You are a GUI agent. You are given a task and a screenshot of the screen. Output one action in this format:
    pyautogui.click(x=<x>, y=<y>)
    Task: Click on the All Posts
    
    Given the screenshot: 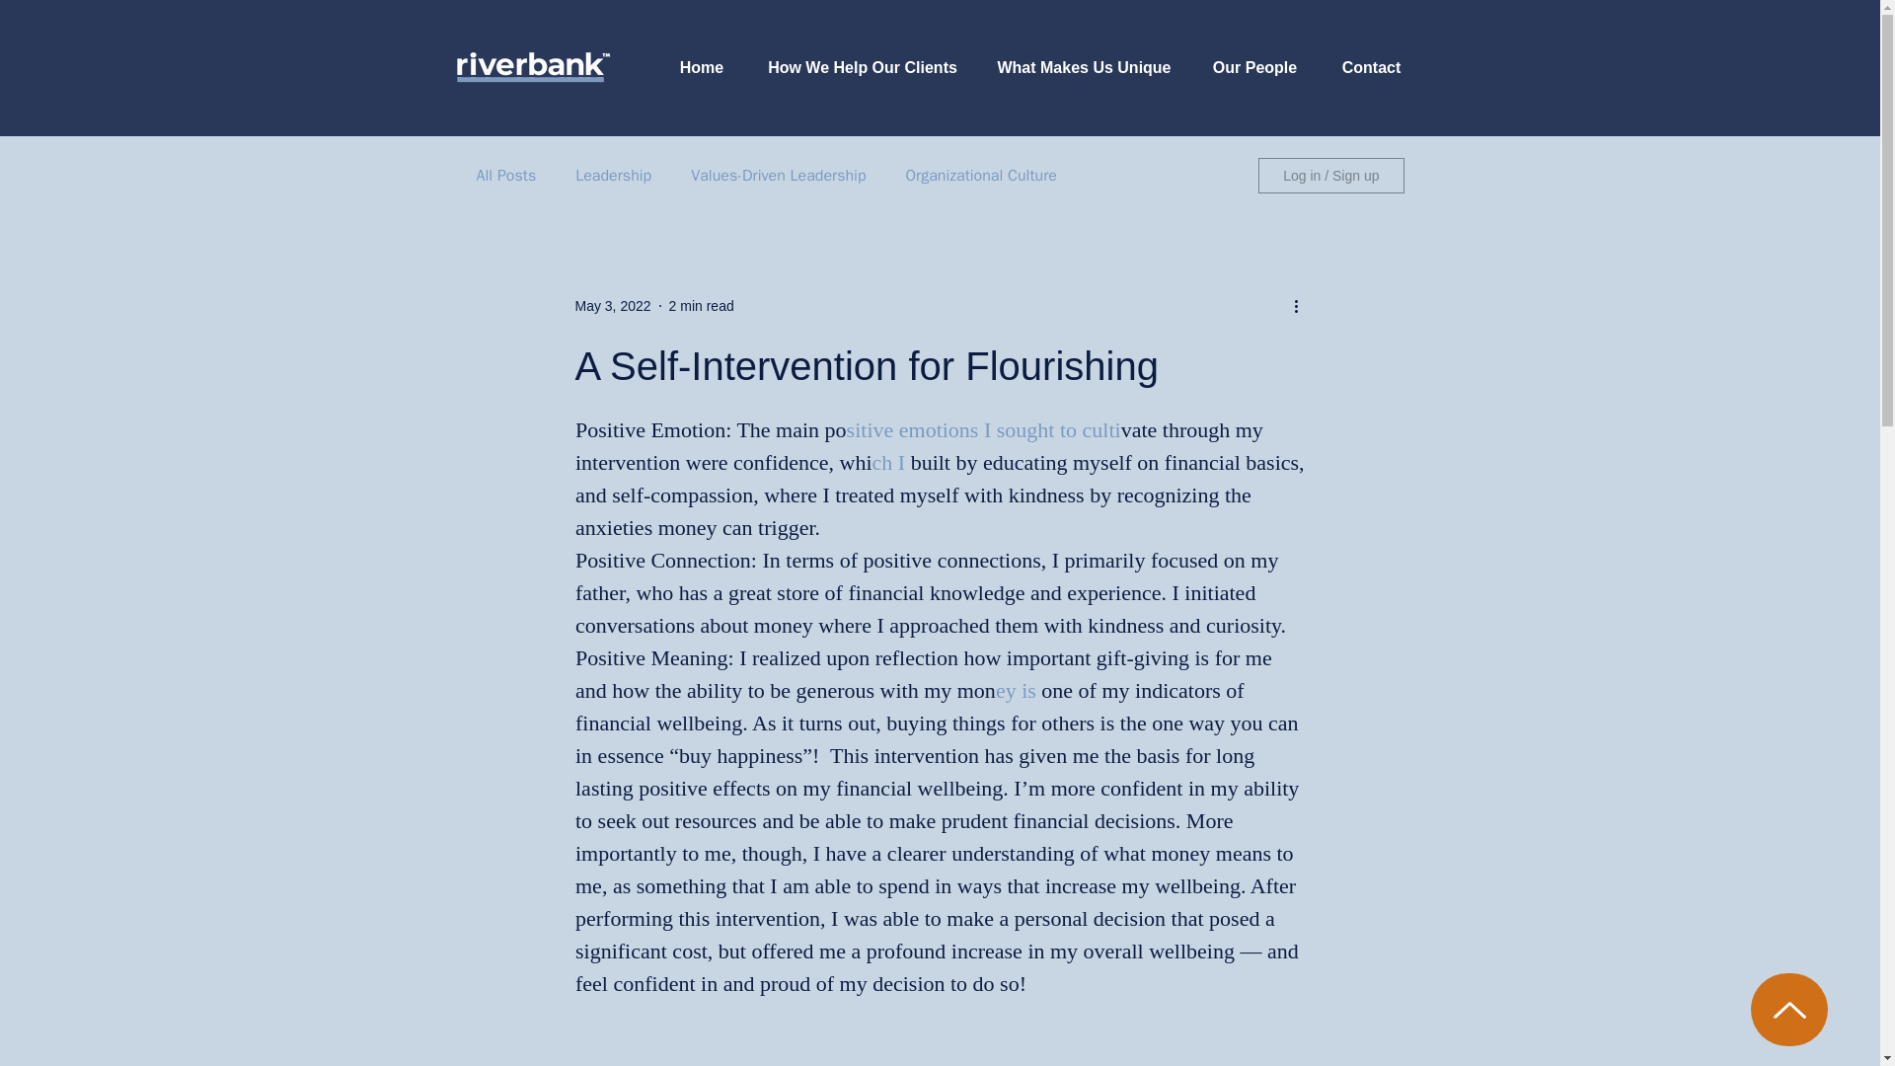 What is the action you would take?
    pyautogui.click(x=505, y=176)
    